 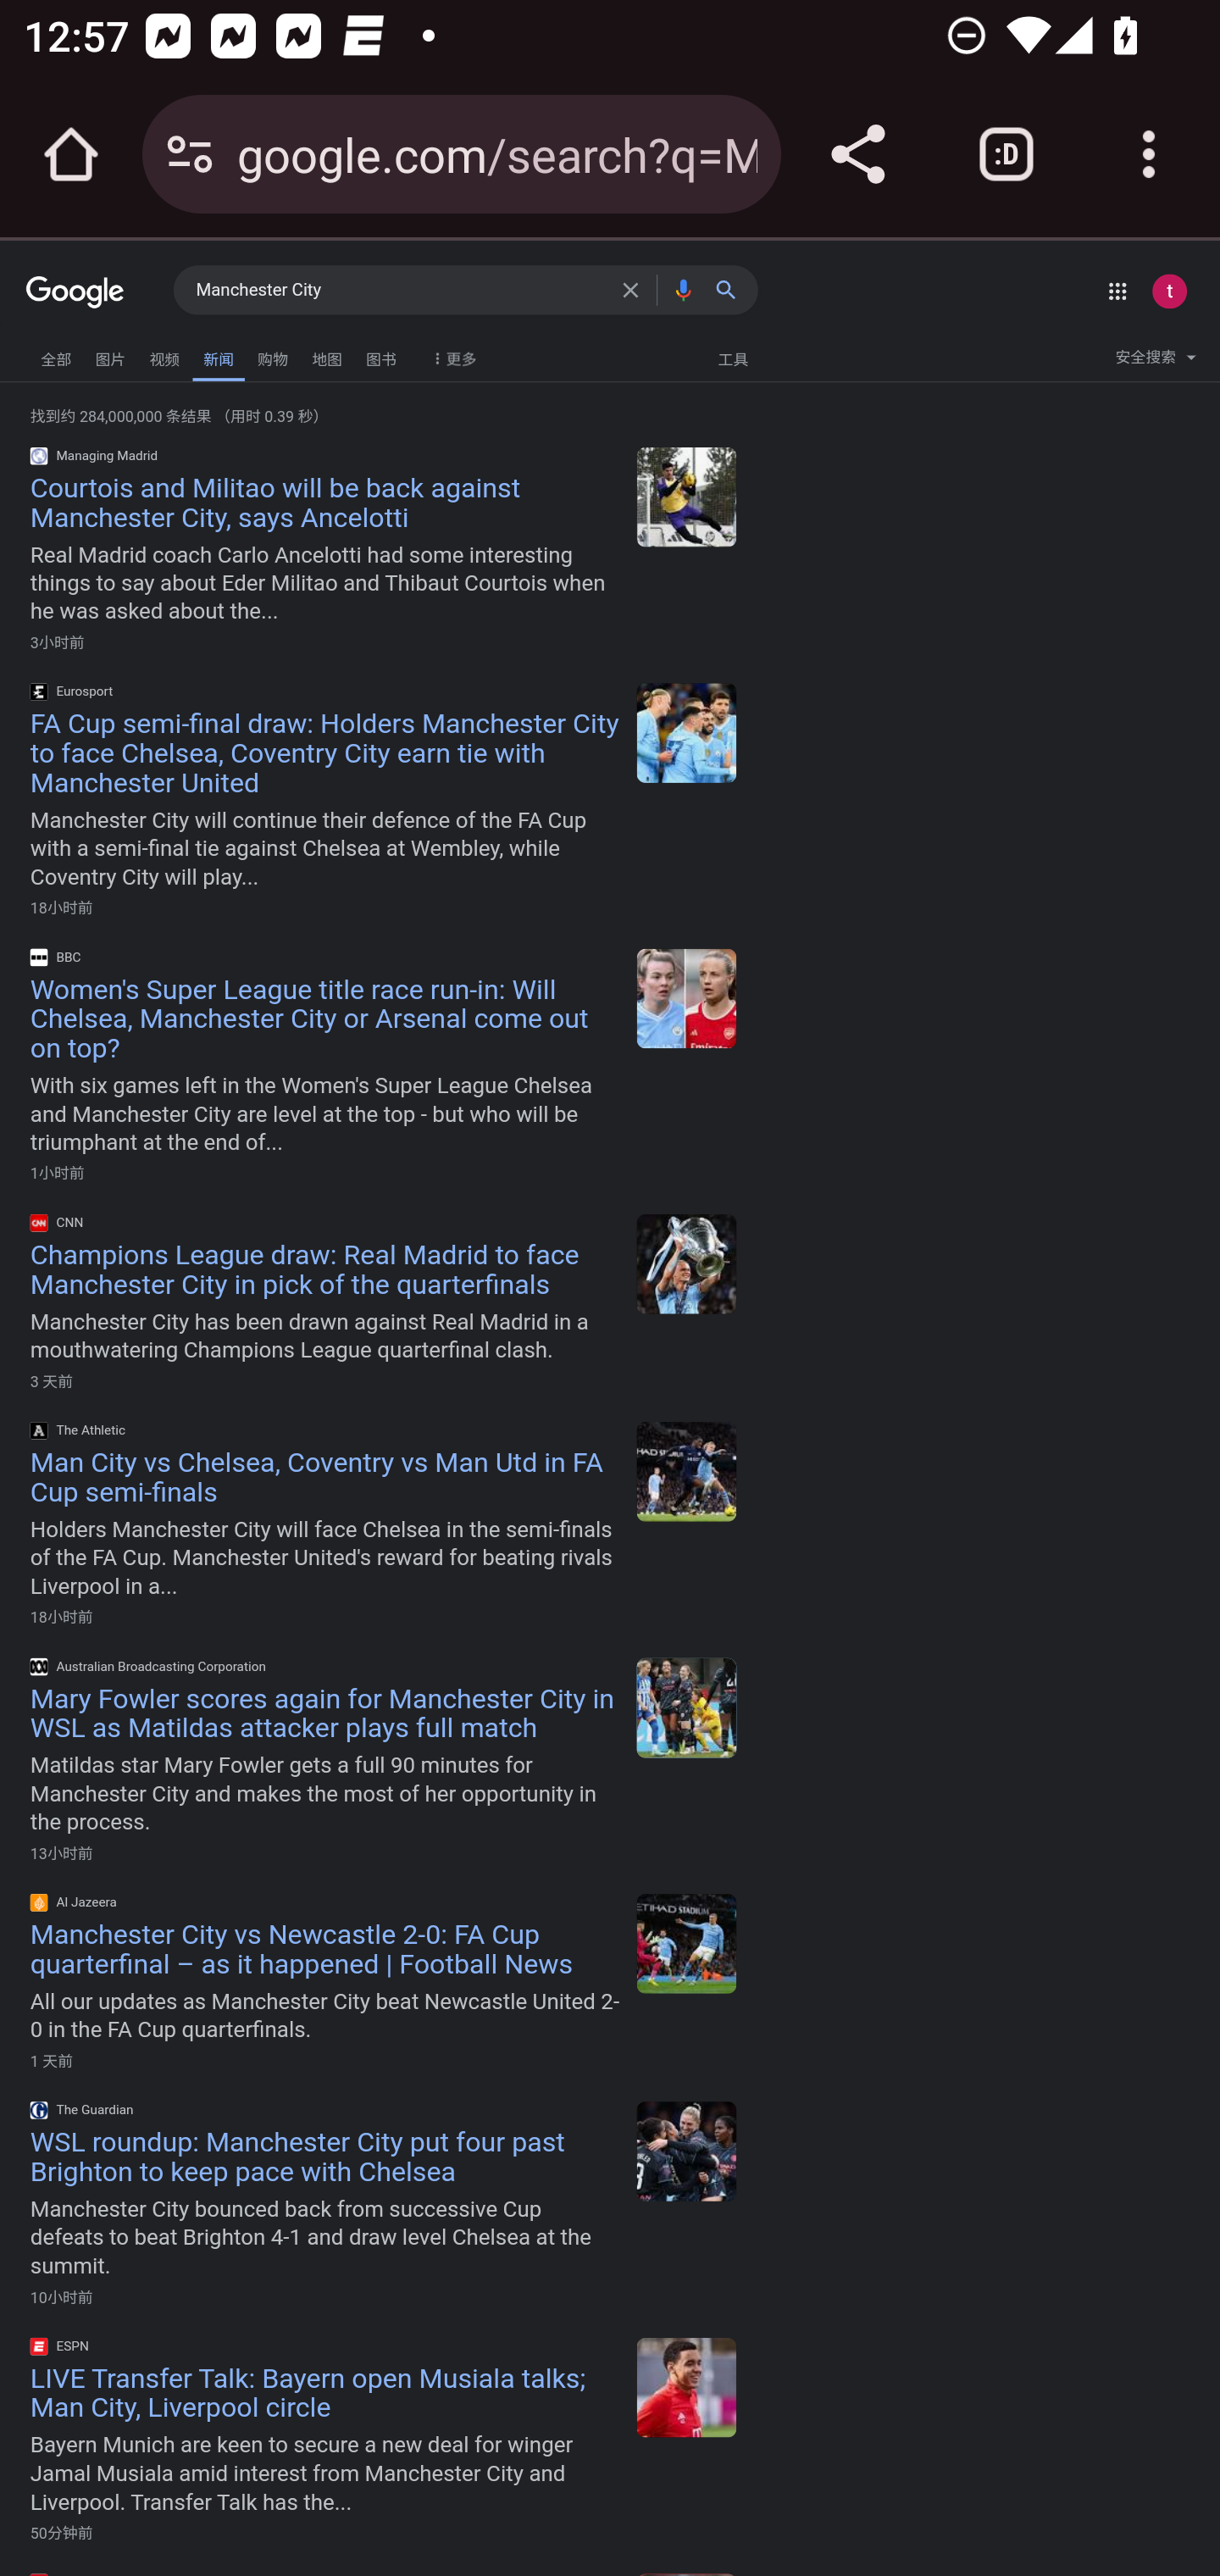 I want to click on Google 应用, so click(x=1117, y=291).